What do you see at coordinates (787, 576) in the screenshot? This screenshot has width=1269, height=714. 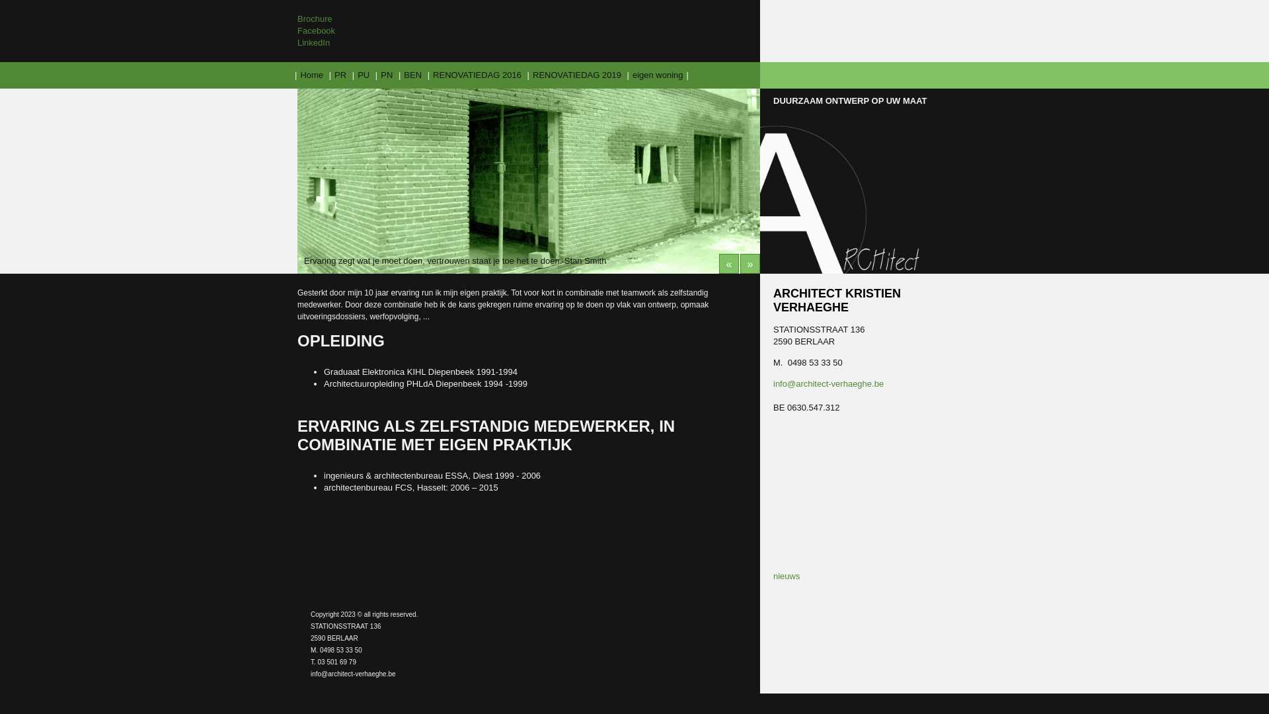 I see `nieuws` at bounding box center [787, 576].